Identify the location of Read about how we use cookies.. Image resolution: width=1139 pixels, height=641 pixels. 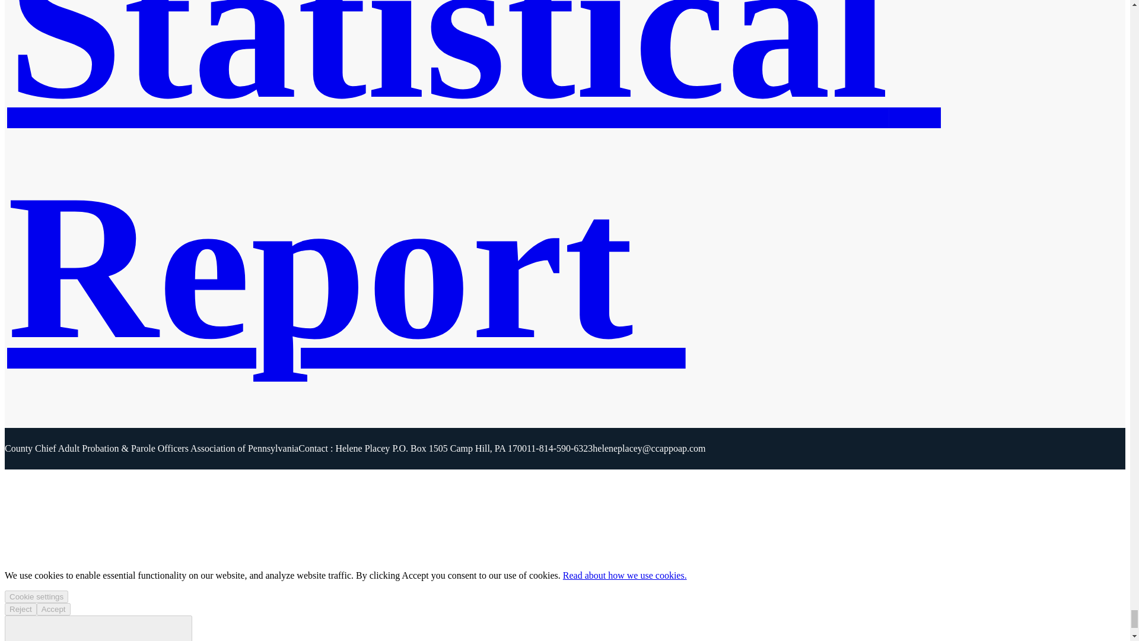
(624, 576).